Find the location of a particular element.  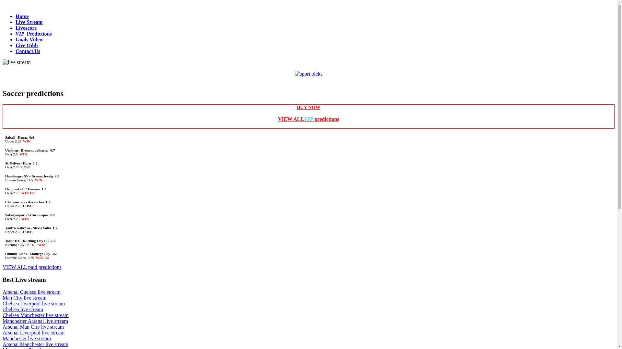

BUY NOW is located at coordinates (308, 107).